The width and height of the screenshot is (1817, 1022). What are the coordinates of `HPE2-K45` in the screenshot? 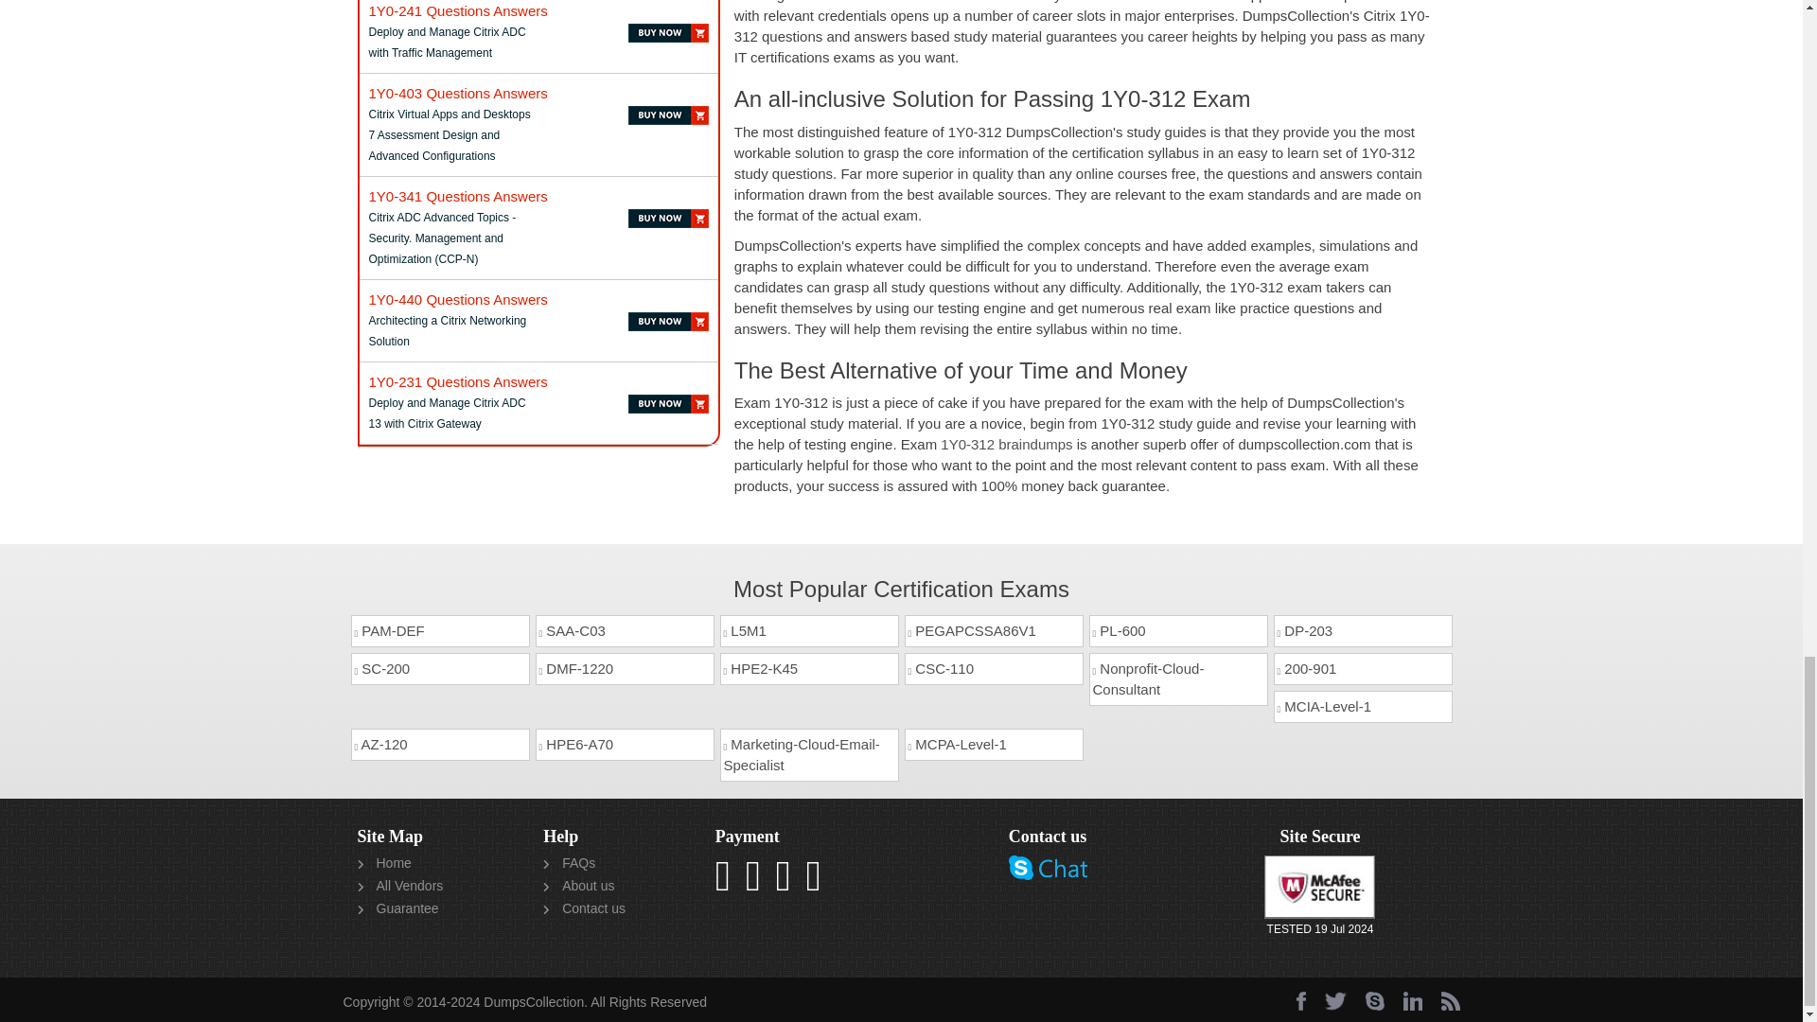 It's located at (808, 668).